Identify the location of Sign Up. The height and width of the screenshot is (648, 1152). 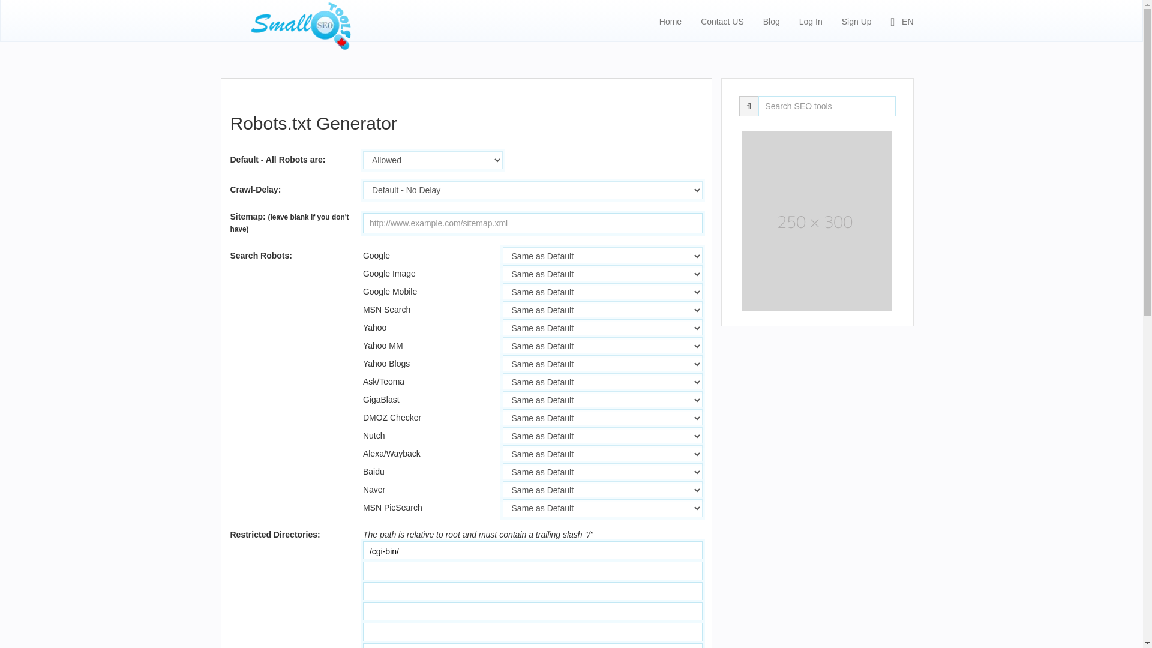
(857, 20).